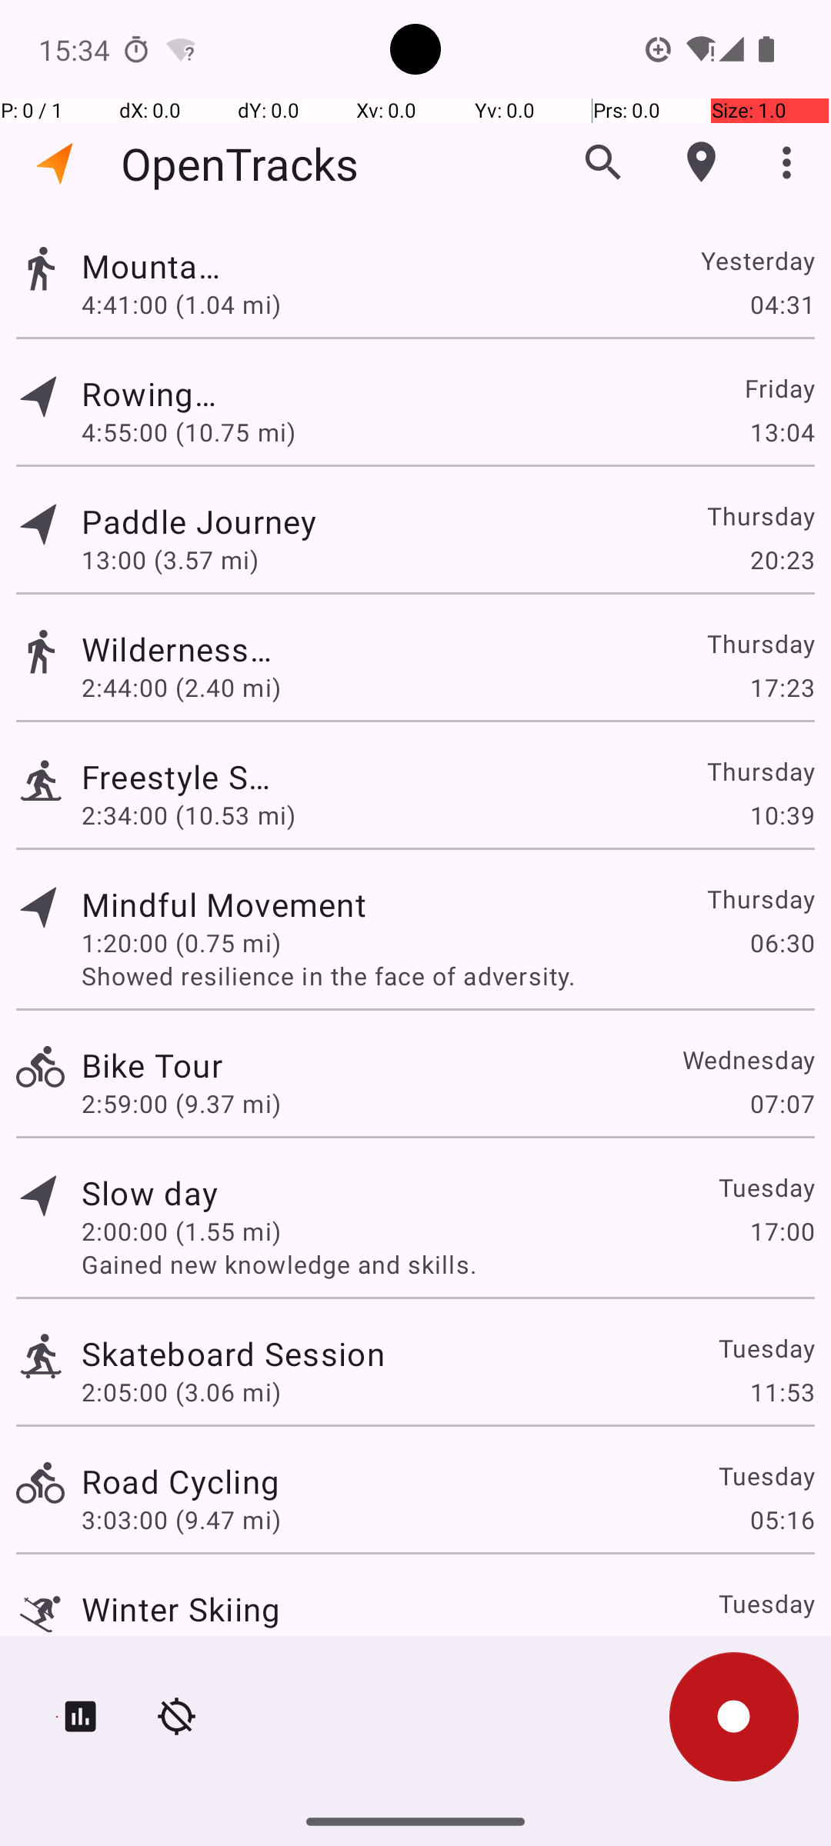 The height and width of the screenshot is (1846, 831). I want to click on 05:16, so click(782, 1520).